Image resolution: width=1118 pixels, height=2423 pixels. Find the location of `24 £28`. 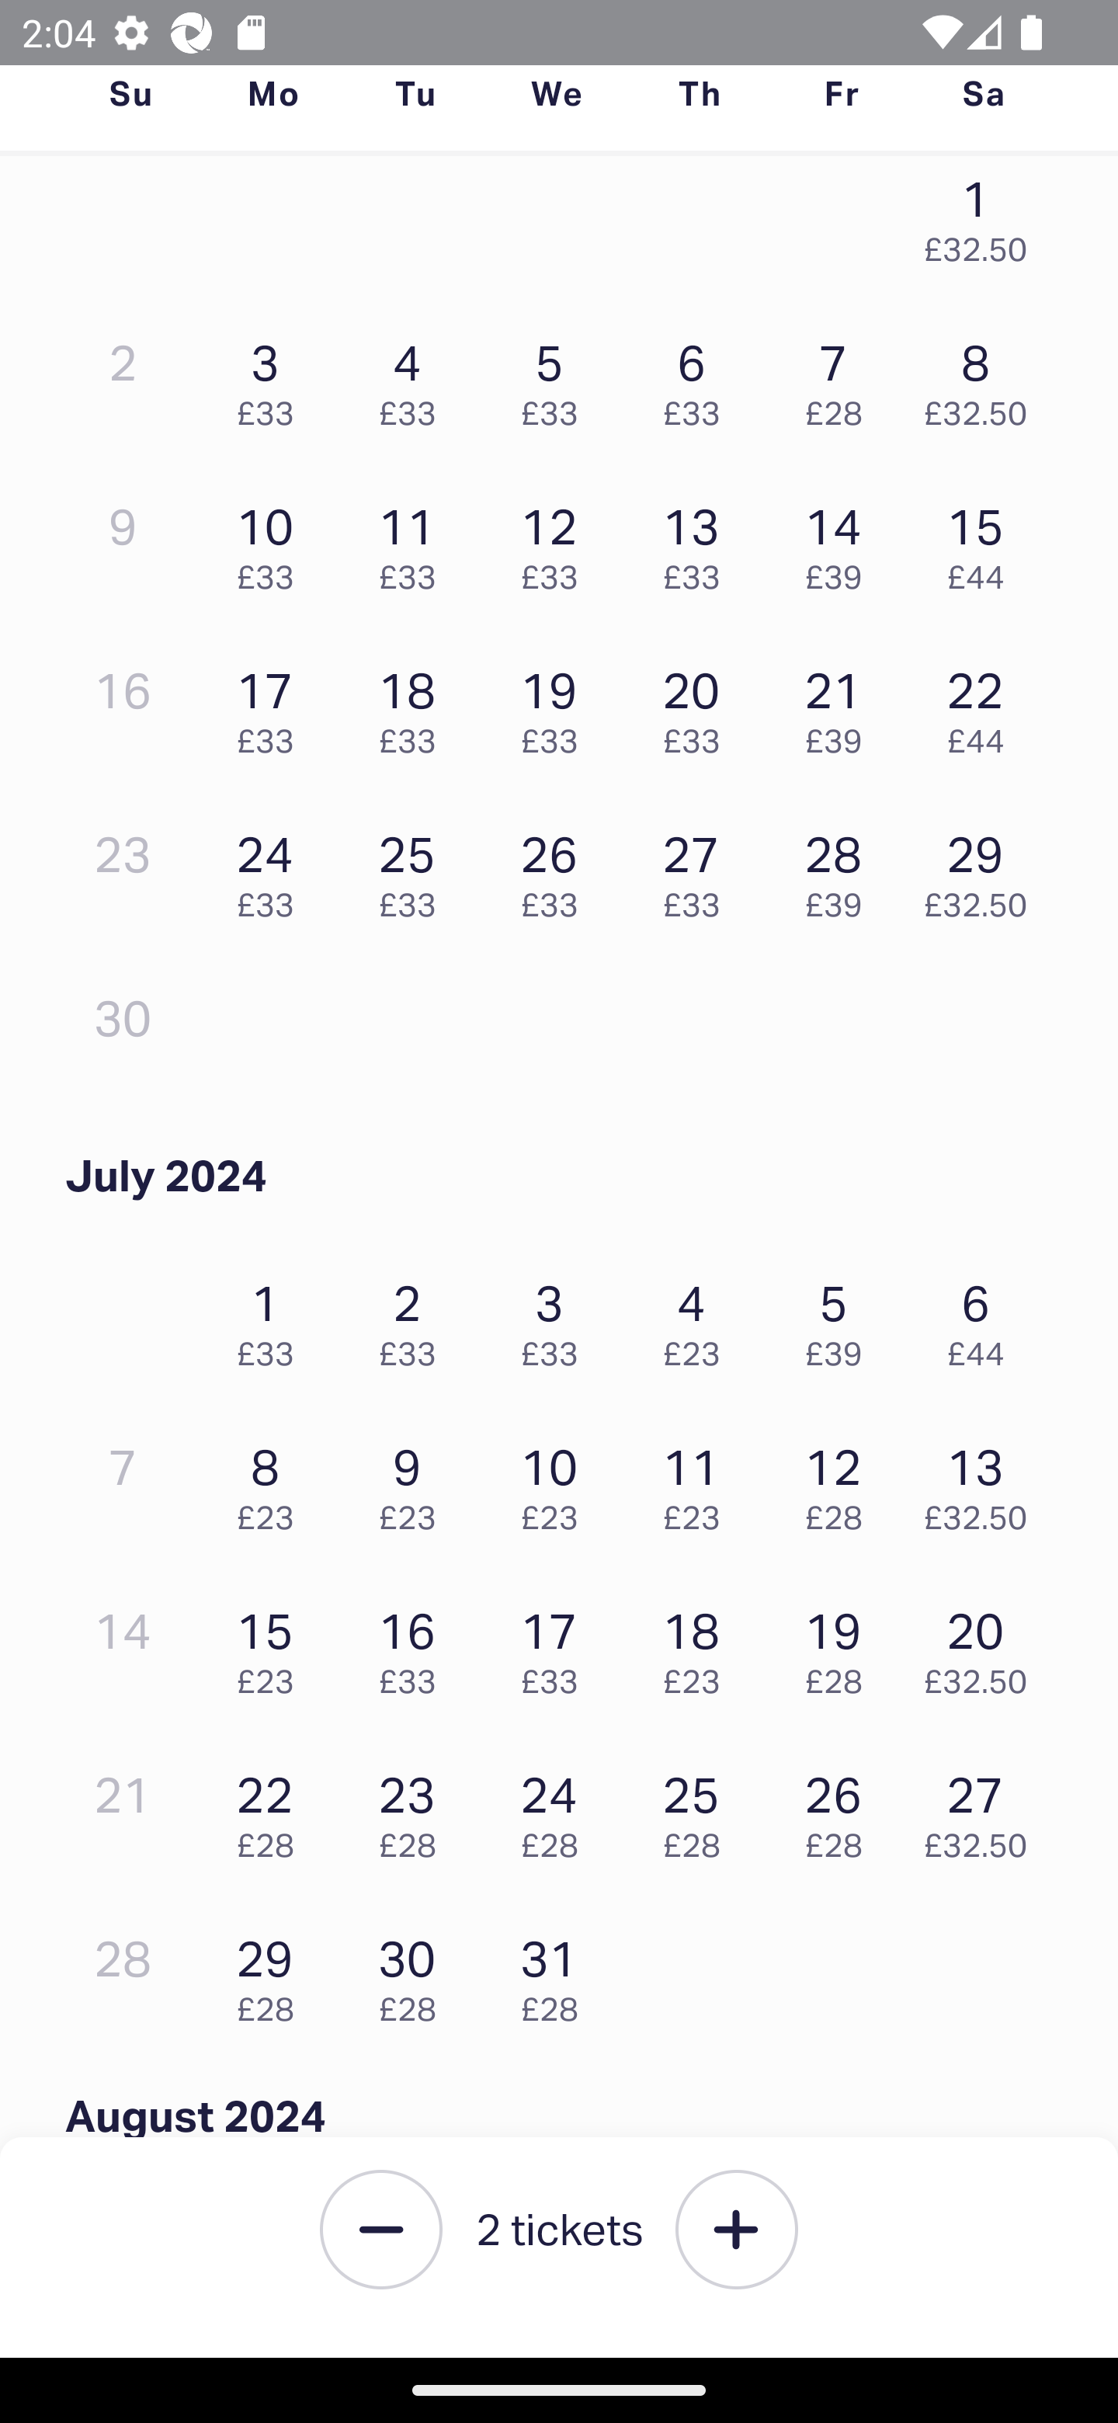

24 £28 is located at coordinates (557, 1809).